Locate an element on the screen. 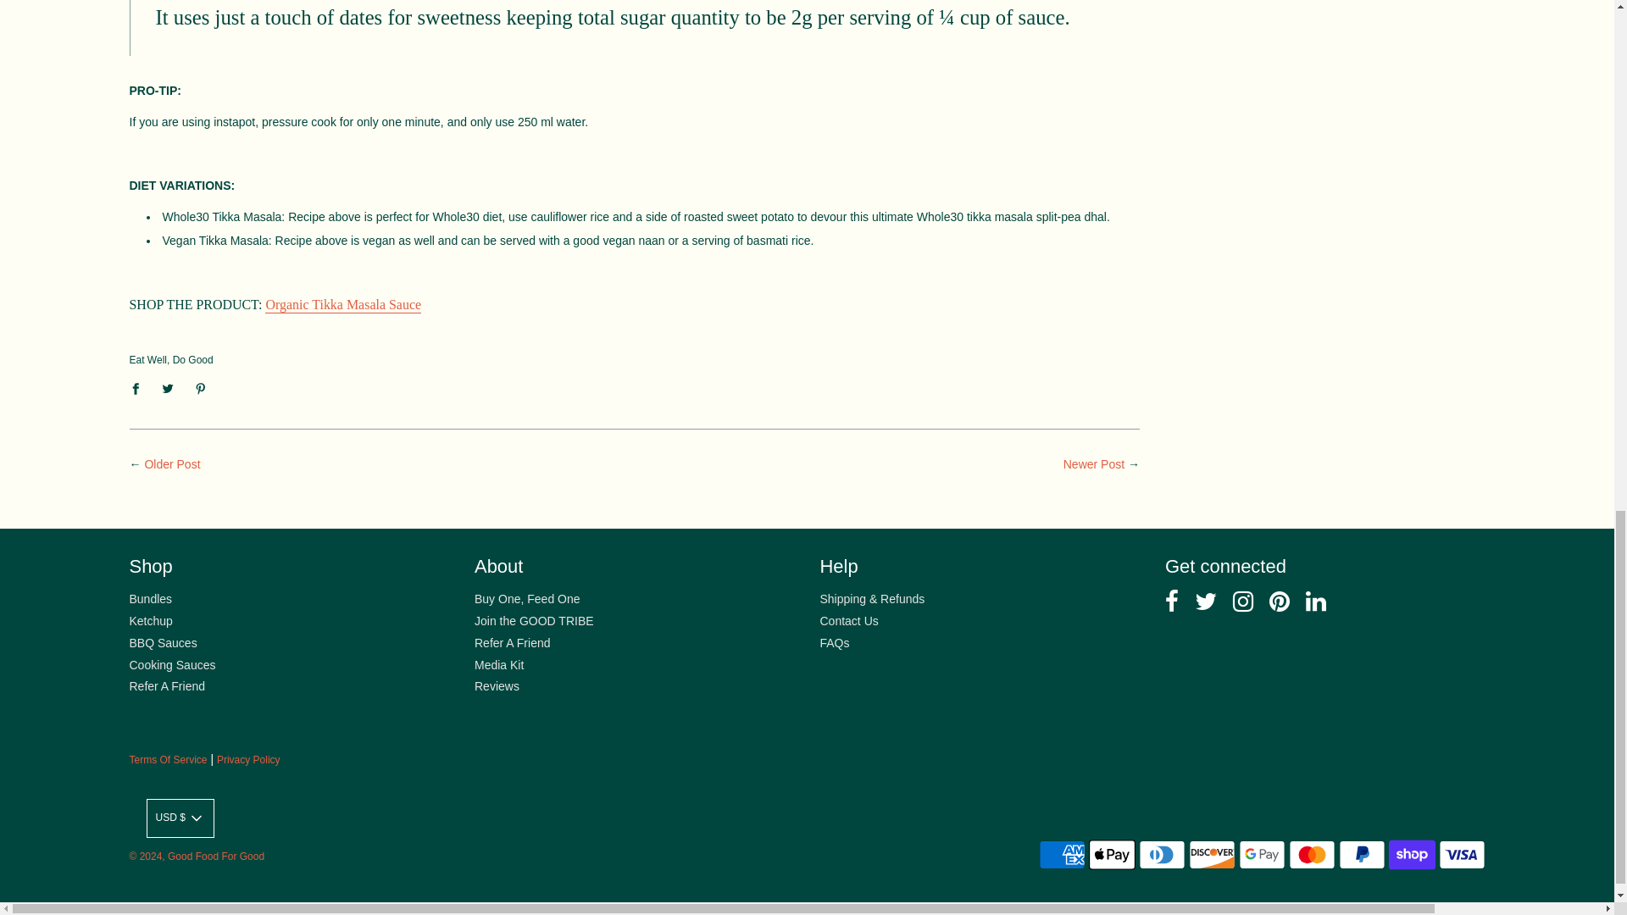 The height and width of the screenshot is (915, 1627). Shop Pay is located at coordinates (1412, 855).